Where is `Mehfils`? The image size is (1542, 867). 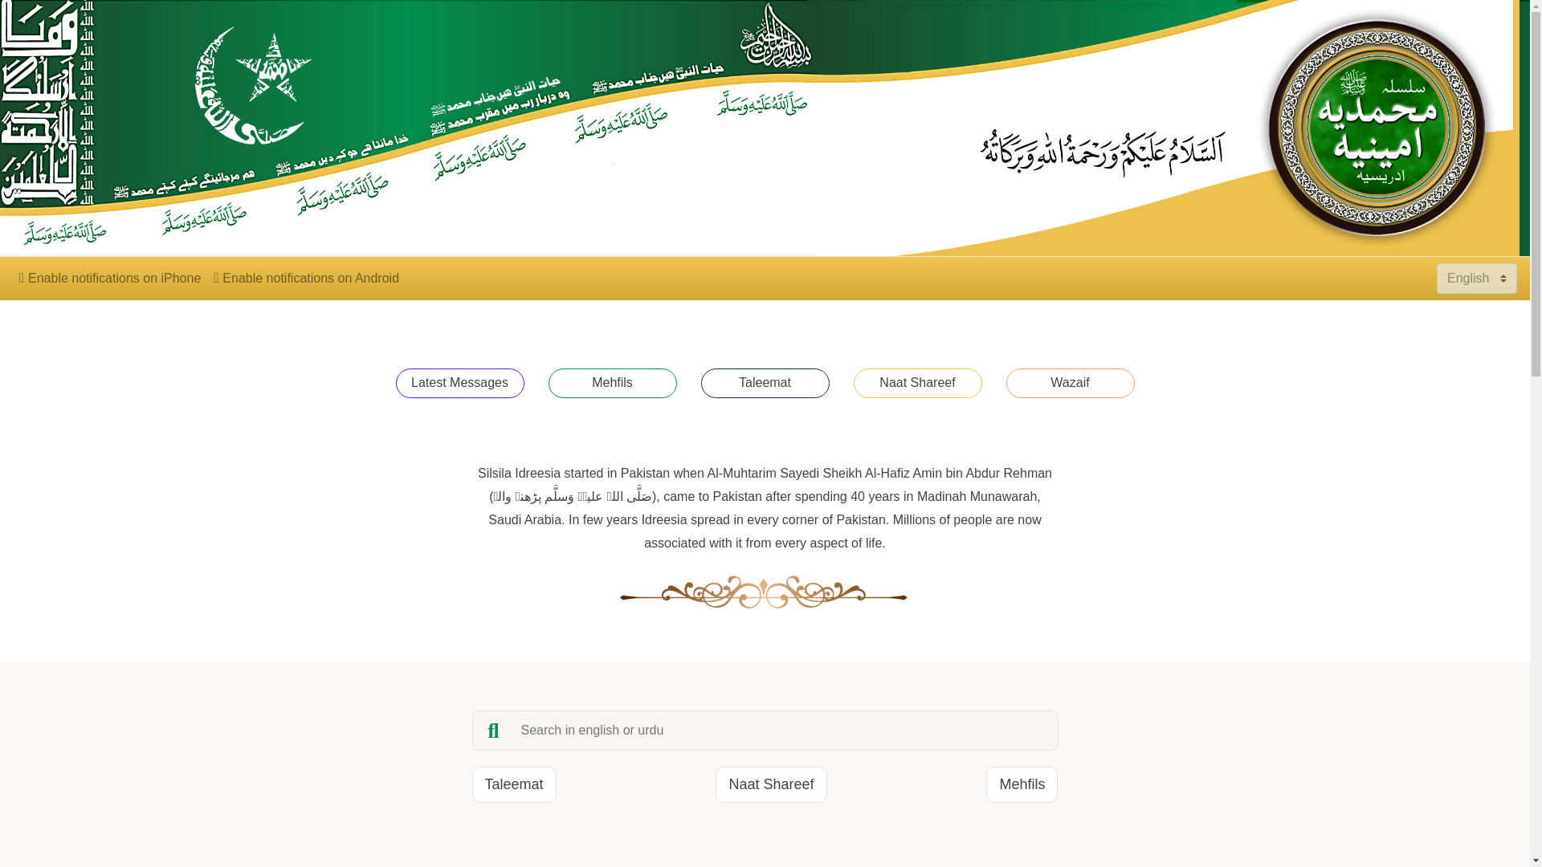
Mehfils is located at coordinates (1022, 784).